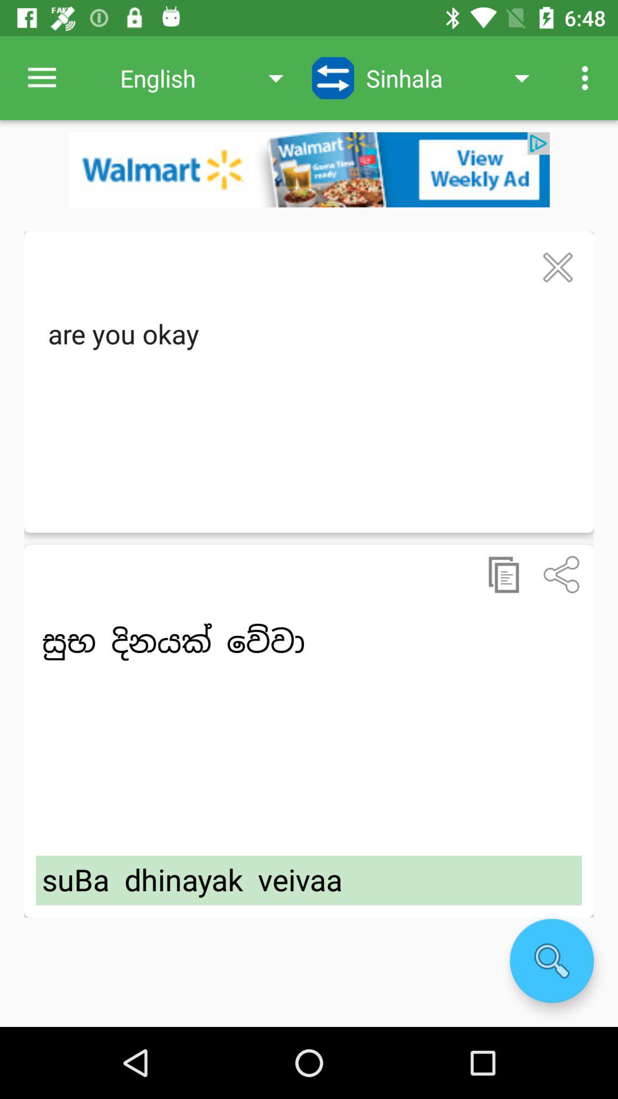 The height and width of the screenshot is (1099, 618). Describe the element at coordinates (552, 960) in the screenshot. I see `tap the item at the bottom right corner` at that location.